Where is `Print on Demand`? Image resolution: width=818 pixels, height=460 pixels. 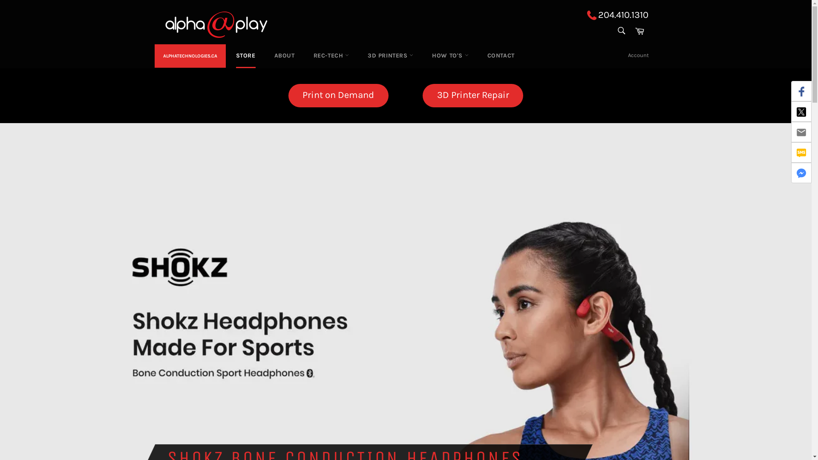 Print on Demand is located at coordinates (338, 95).